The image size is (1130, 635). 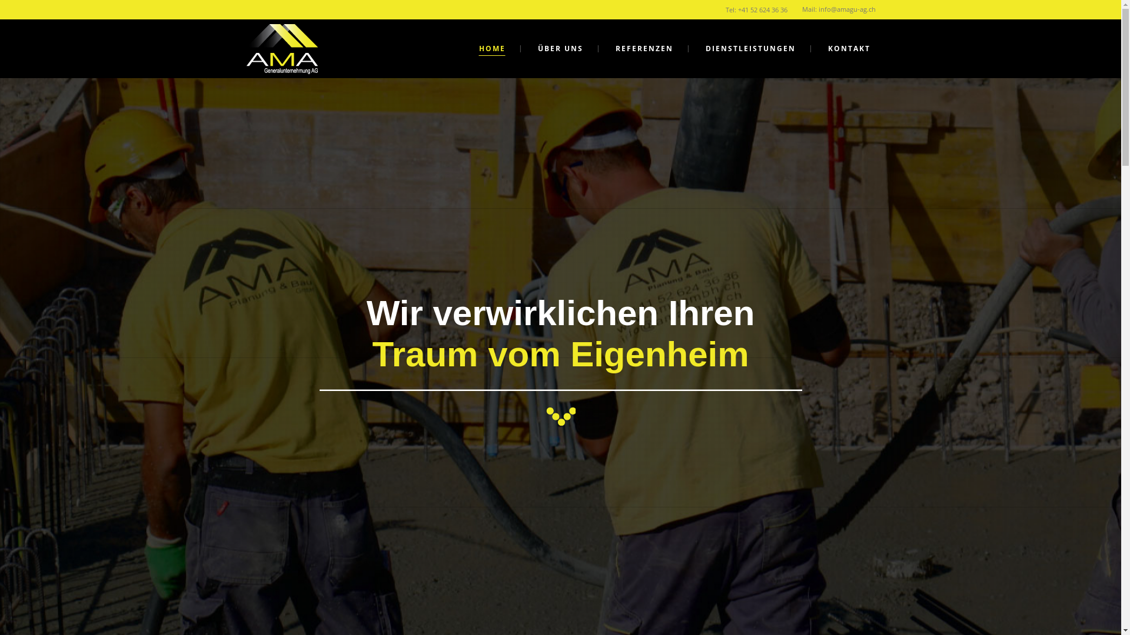 I want to click on DIENSTLEISTUNGEN, so click(x=750, y=49).